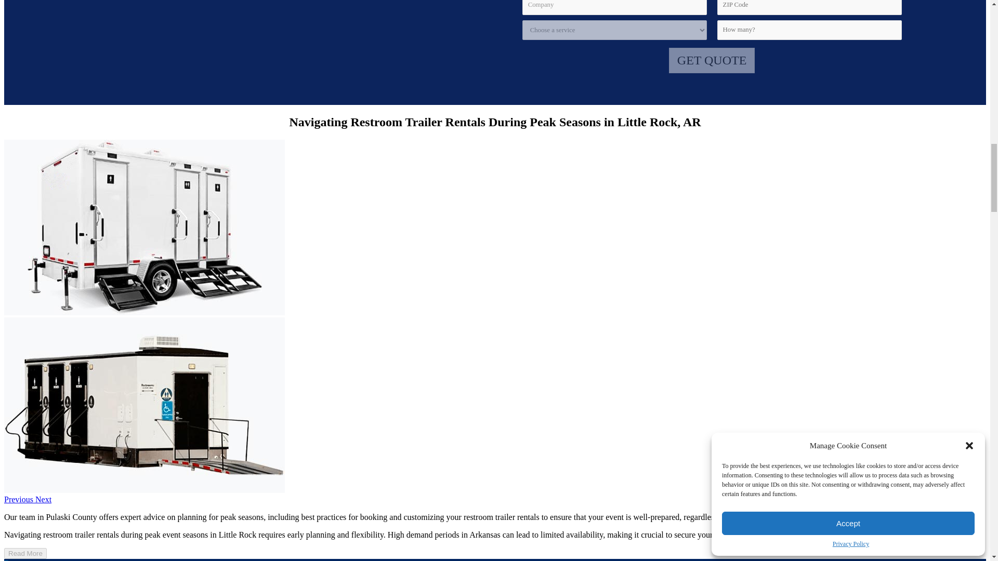  What do you see at coordinates (25, 553) in the screenshot?
I see `Read More` at bounding box center [25, 553].